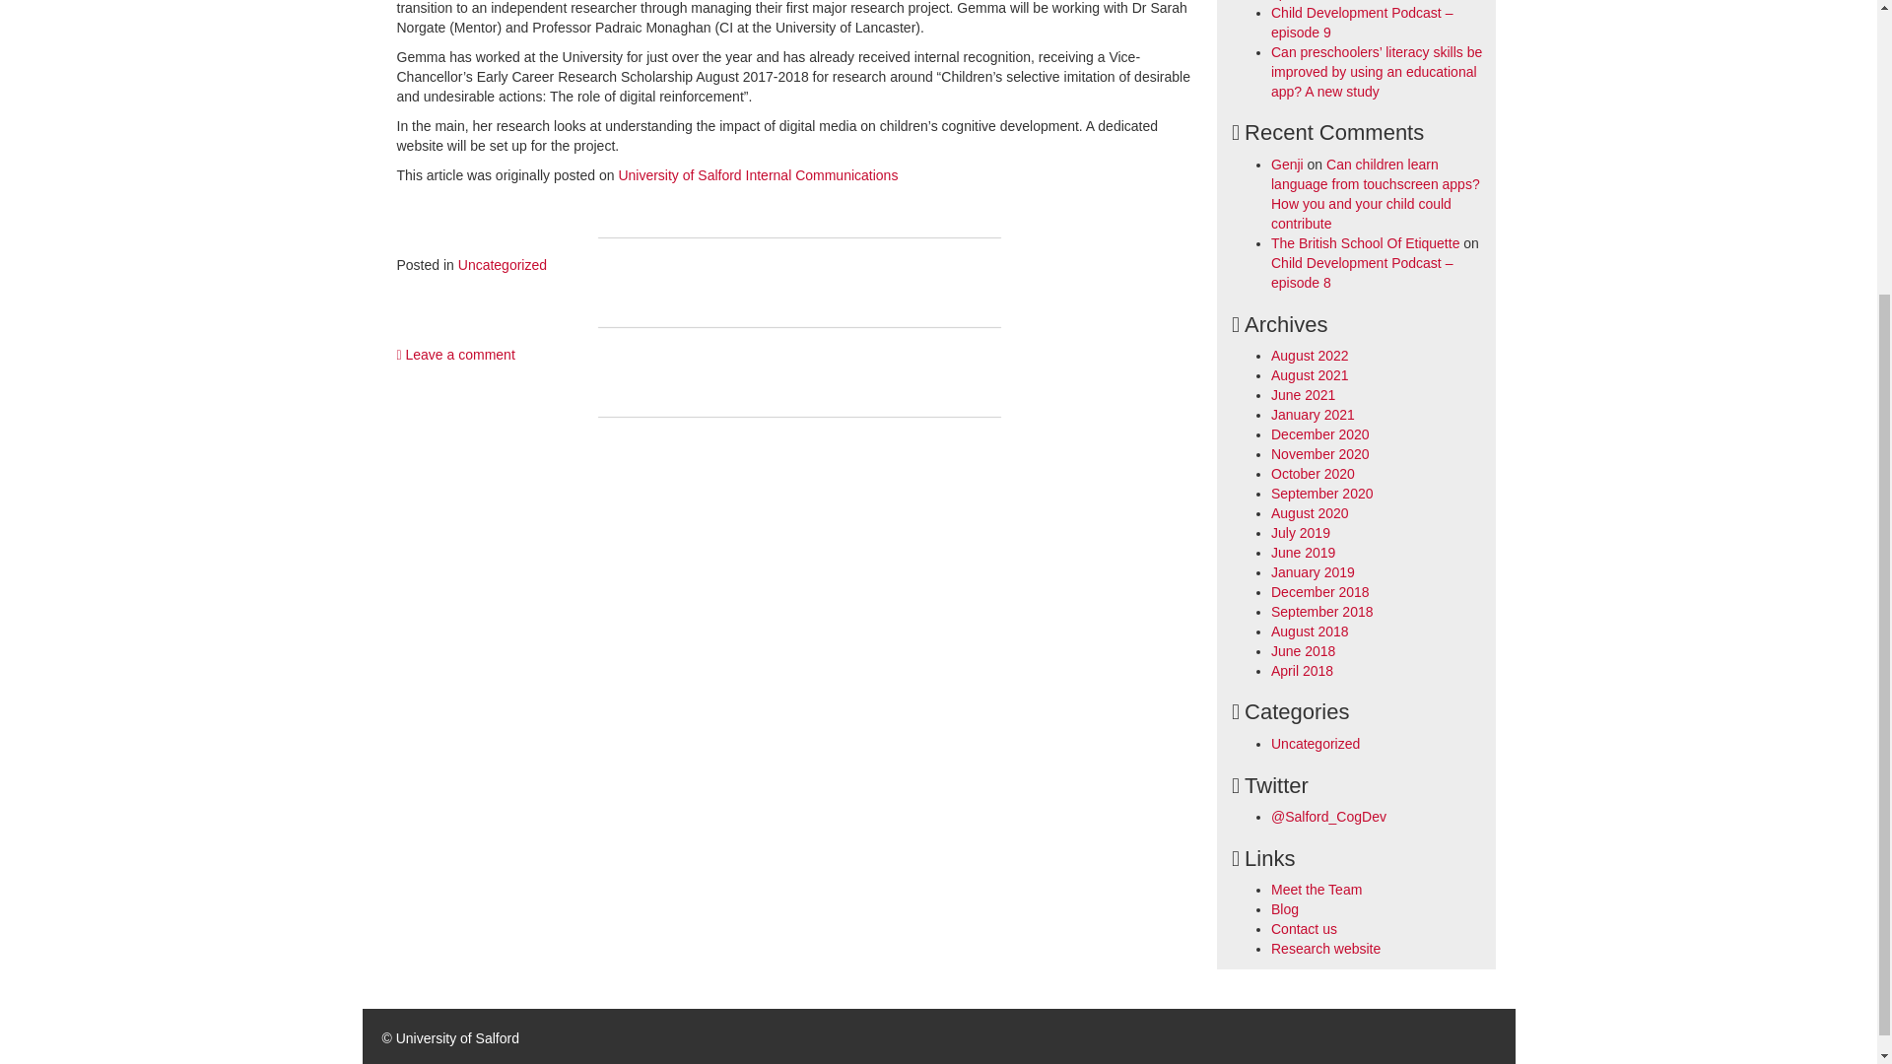 The height and width of the screenshot is (1064, 1892). What do you see at coordinates (1310, 513) in the screenshot?
I see `August 2020` at bounding box center [1310, 513].